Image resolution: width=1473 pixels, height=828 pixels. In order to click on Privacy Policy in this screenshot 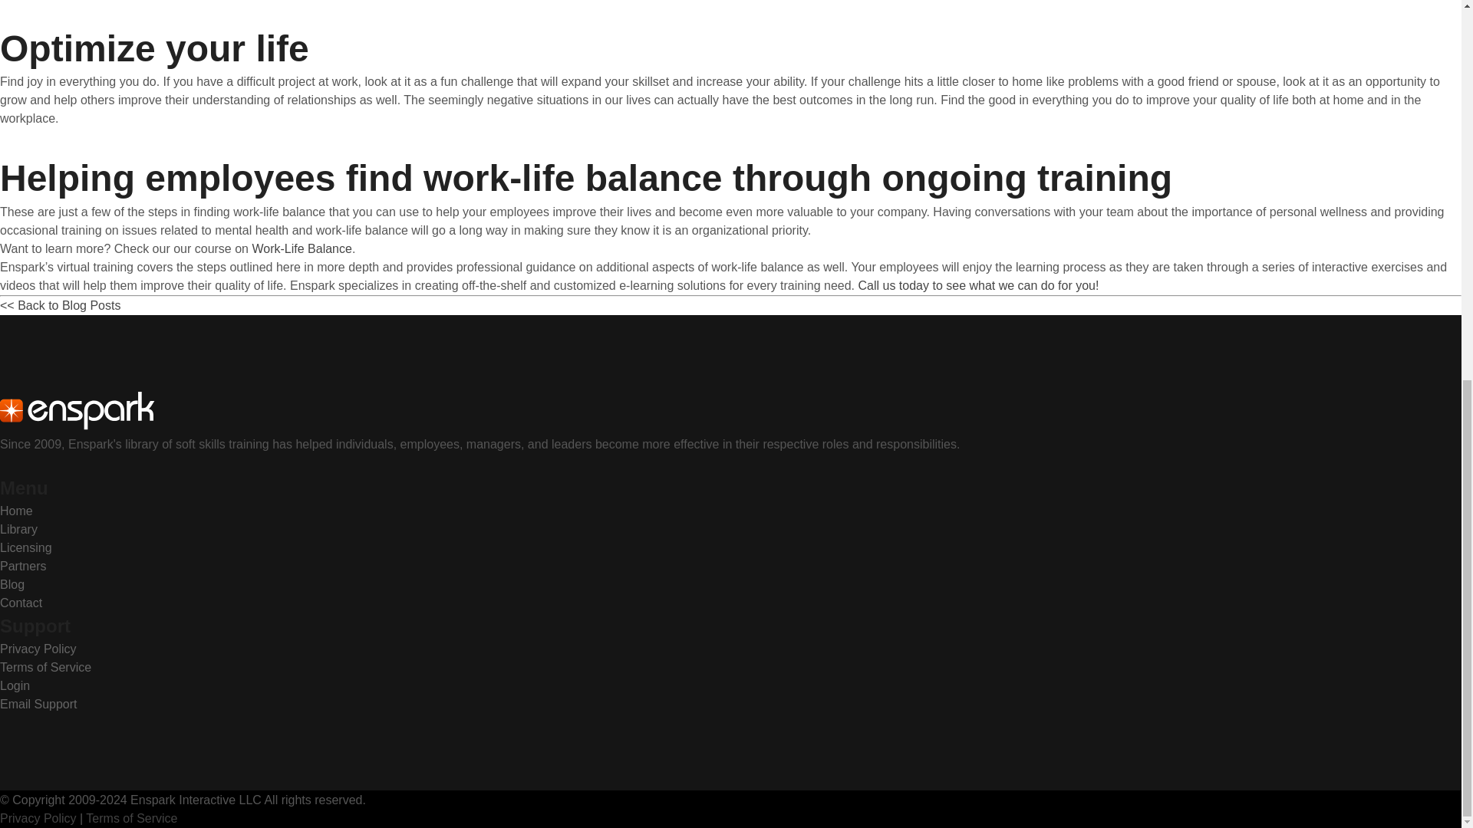, I will do `click(38, 818)`.